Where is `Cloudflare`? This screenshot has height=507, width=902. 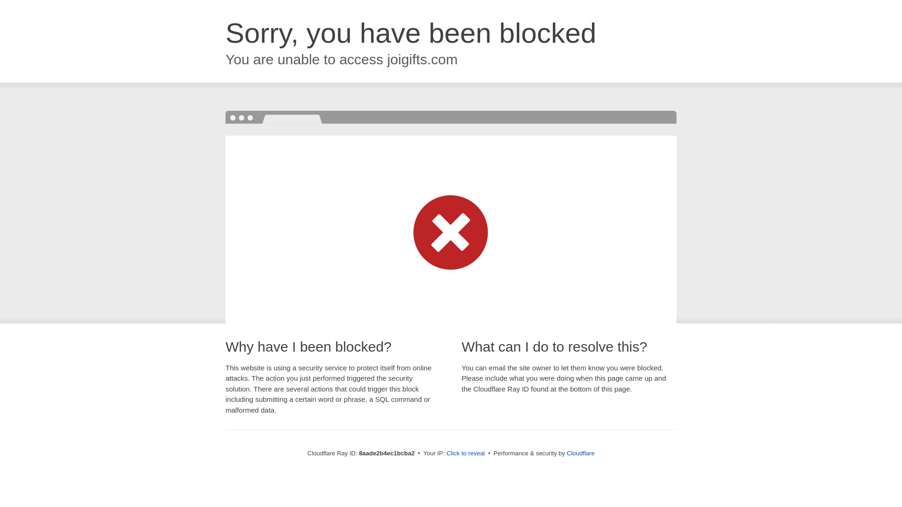 Cloudflare is located at coordinates (580, 453).